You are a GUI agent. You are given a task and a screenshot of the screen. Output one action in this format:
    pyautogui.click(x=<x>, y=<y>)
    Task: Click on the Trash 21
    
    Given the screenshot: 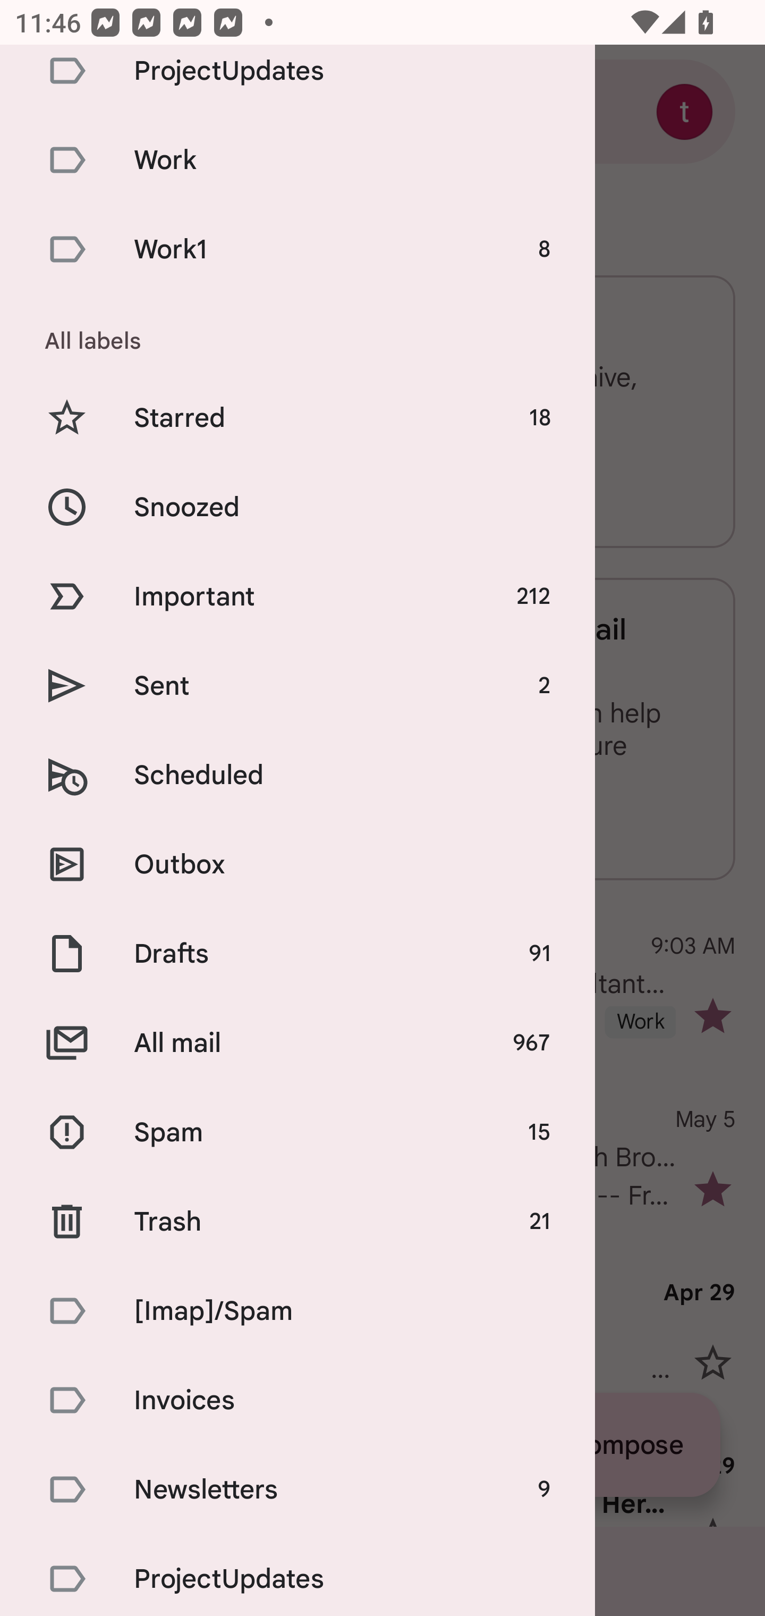 What is the action you would take?
    pyautogui.click(x=297, y=1222)
    